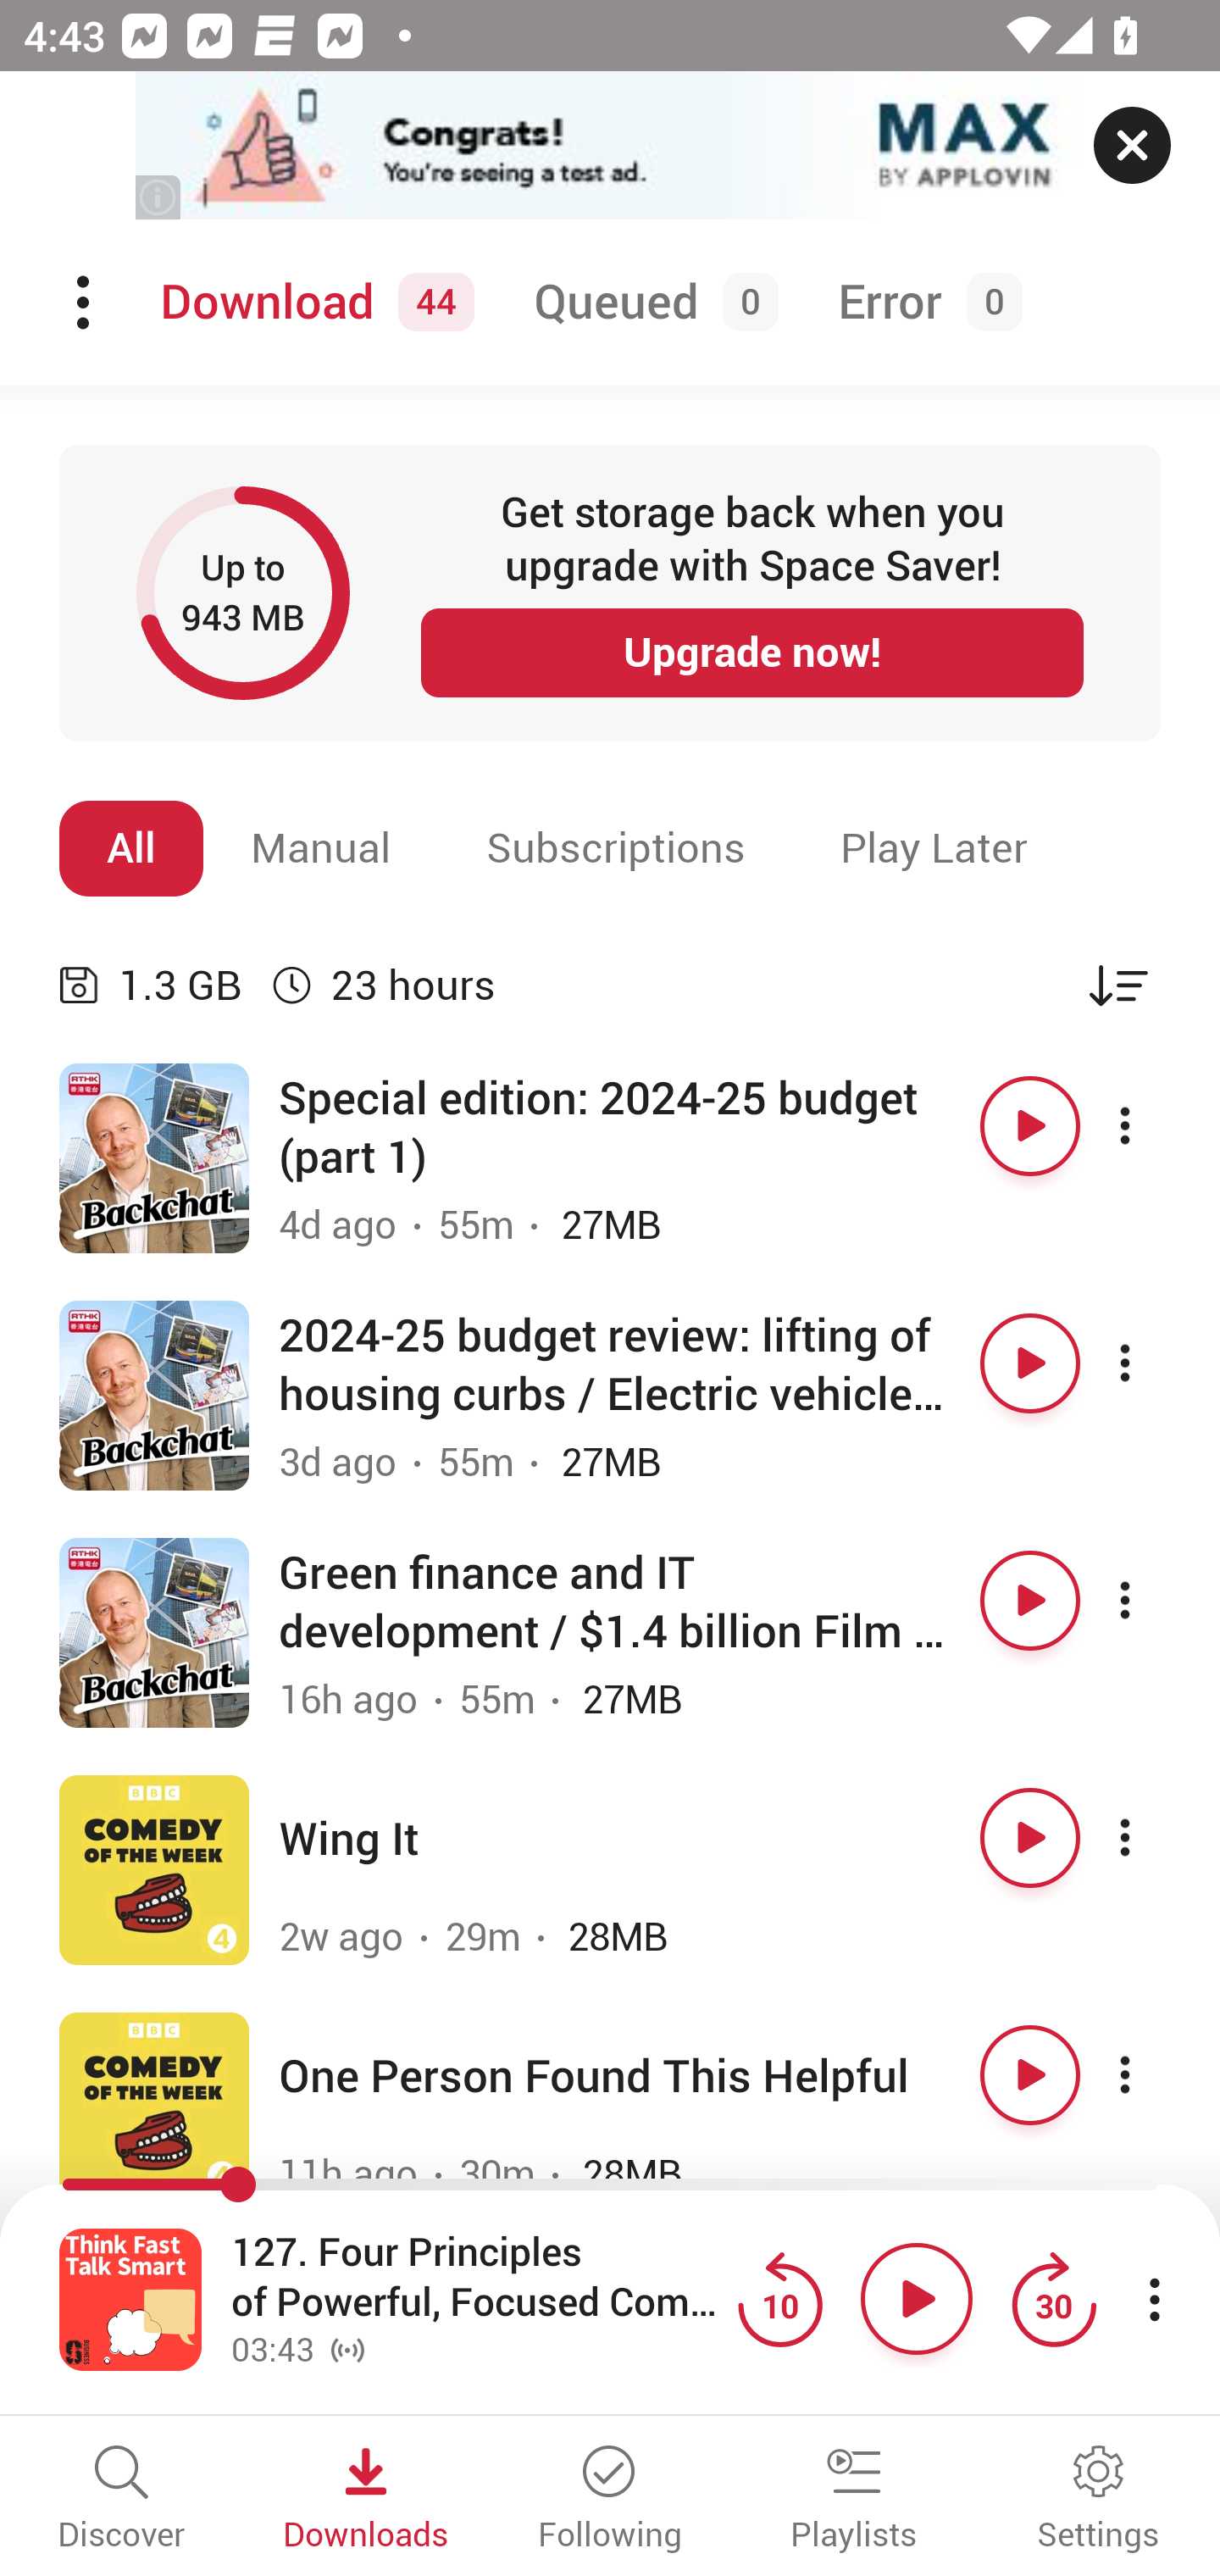 The height and width of the screenshot is (2576, 1220). Describe the element at coordinates (854, 2500) in the screenshot. I see `Playlists` at that location.